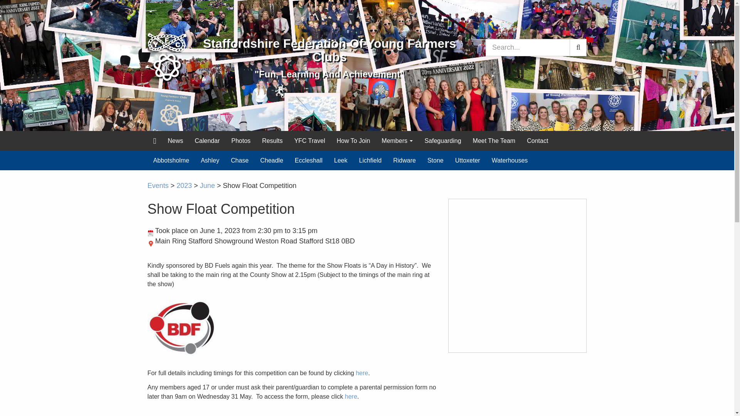 Image resolution: width=740 pixels, height=416 pixels. What do you see at coordinates (309, 140) in the screenshot?
I see `YFC Travel` at bounding box center [309, 140].